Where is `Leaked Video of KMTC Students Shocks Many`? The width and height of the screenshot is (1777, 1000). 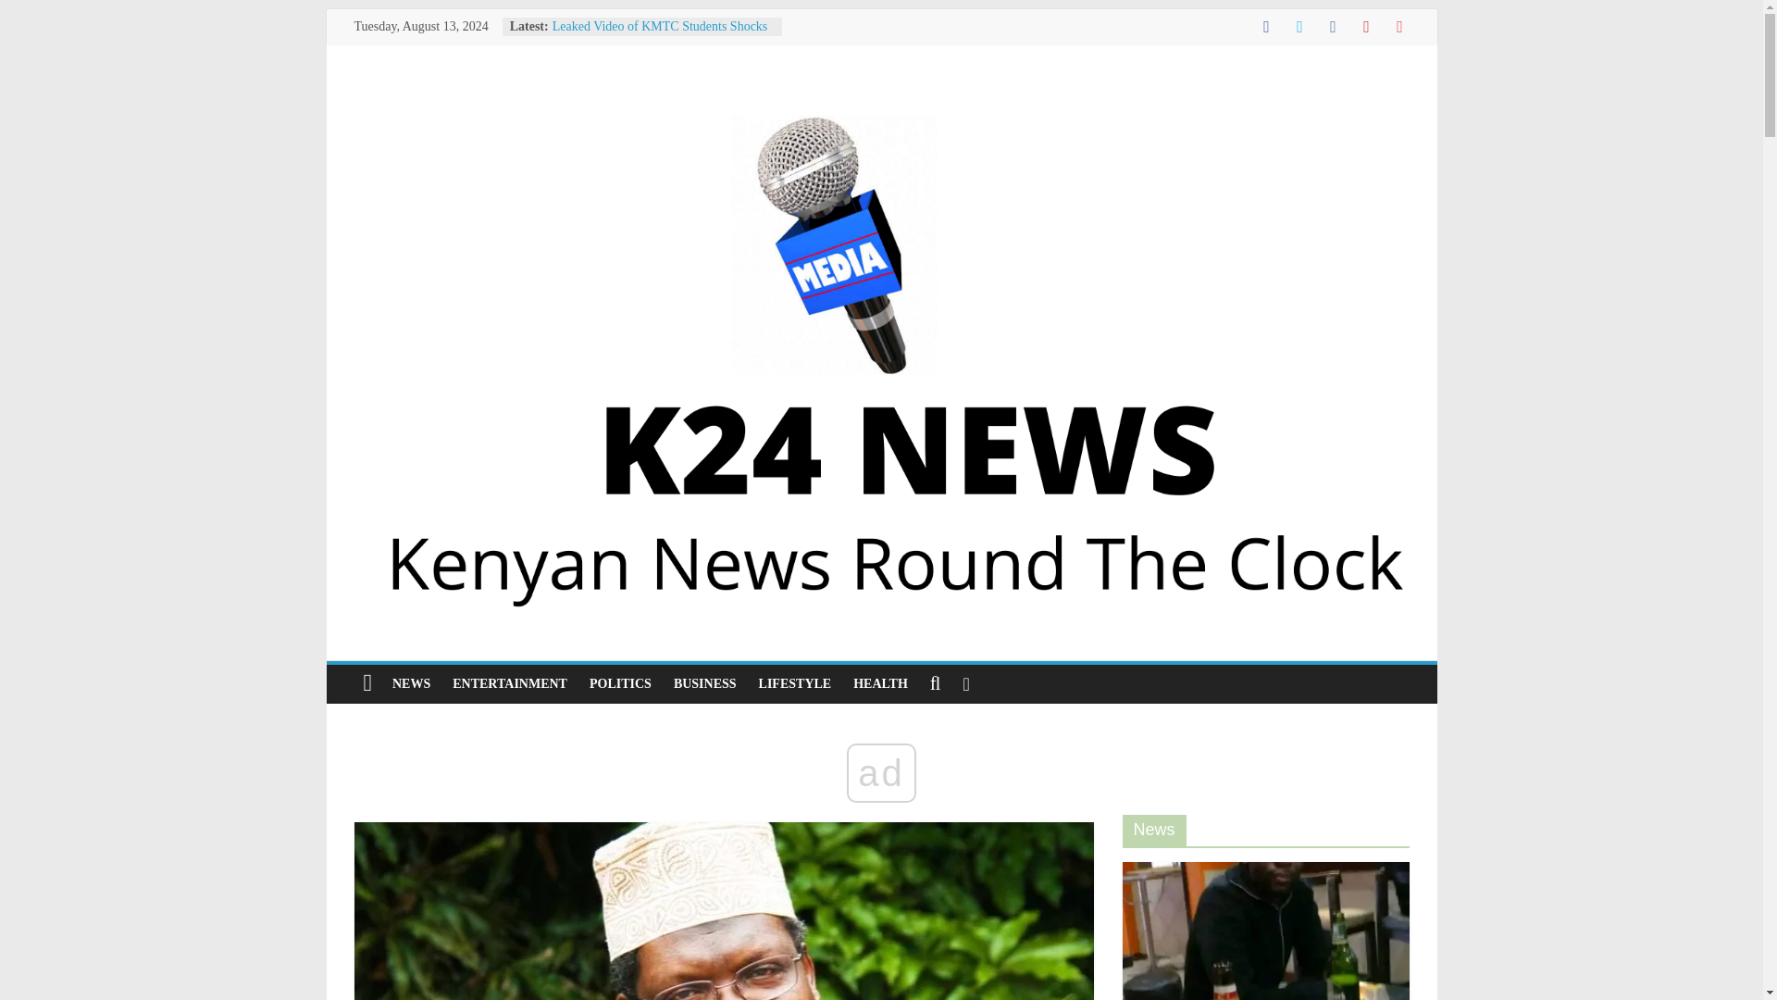
Leaked Video of KMTC Students Shocks Many is located at coordinates (660, 35).